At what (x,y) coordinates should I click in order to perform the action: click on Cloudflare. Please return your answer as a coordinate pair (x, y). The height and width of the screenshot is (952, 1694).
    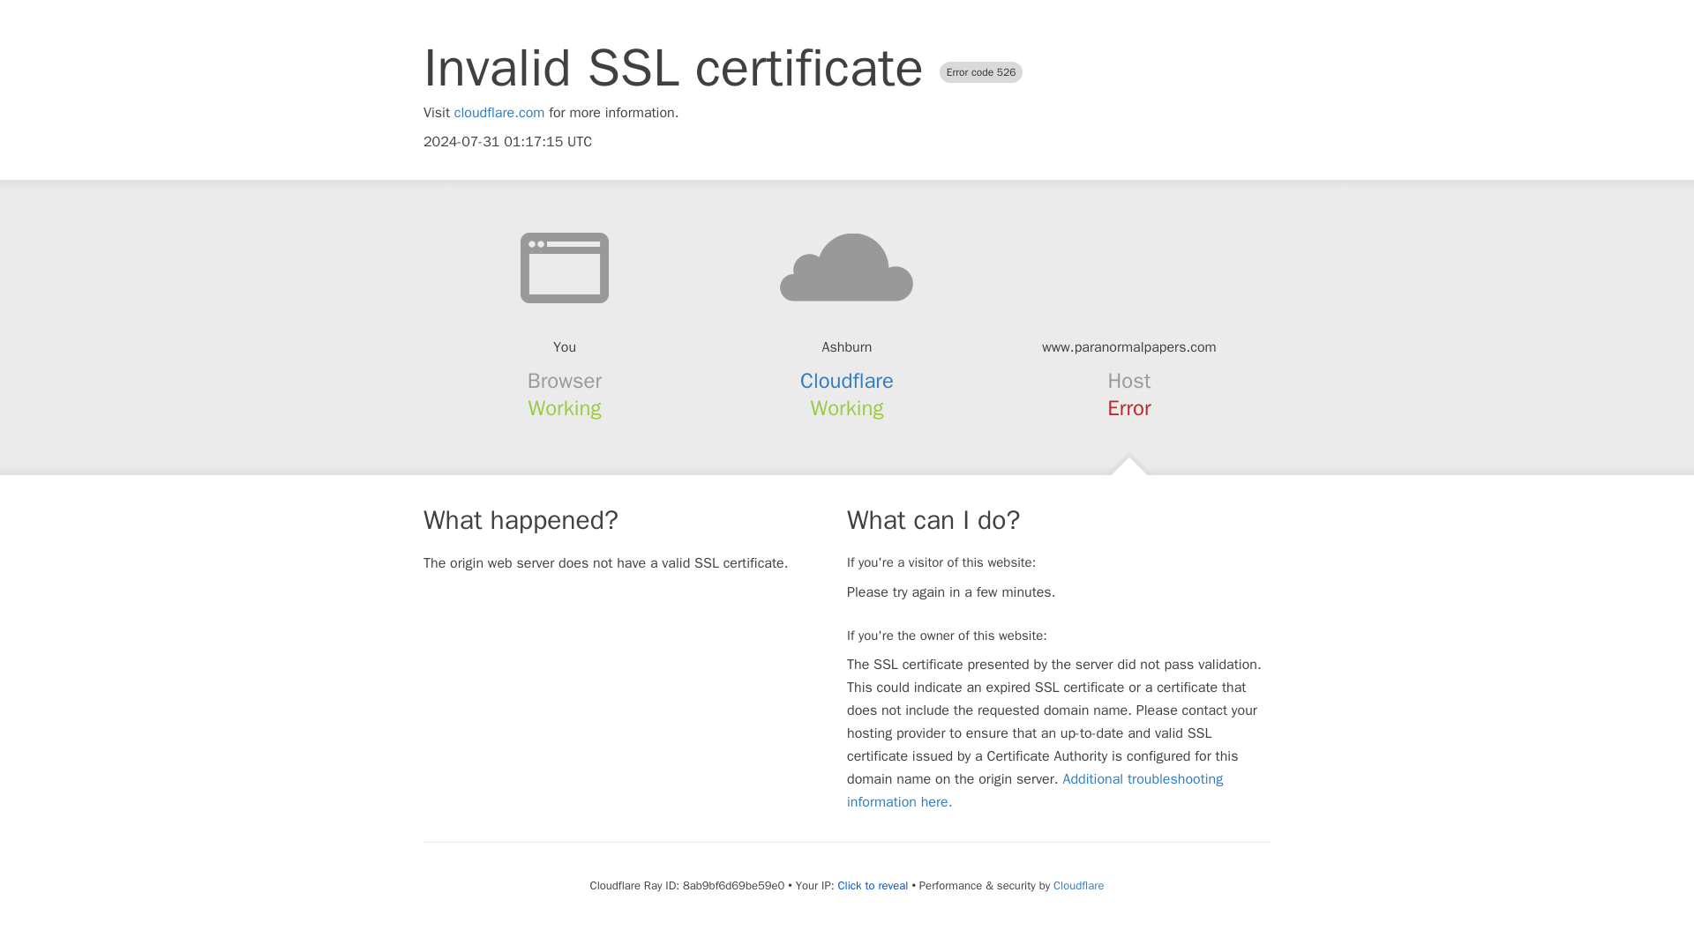
    Looking at the image, I should click on (1078, 885).